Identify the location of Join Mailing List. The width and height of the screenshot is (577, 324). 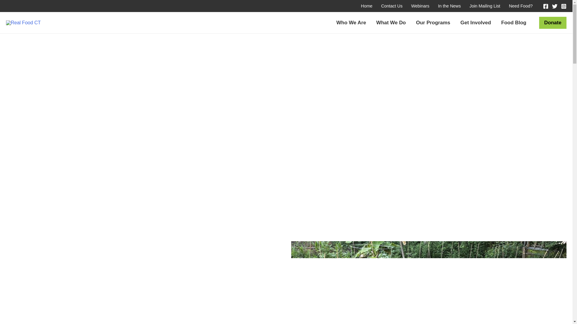
(484, 6).